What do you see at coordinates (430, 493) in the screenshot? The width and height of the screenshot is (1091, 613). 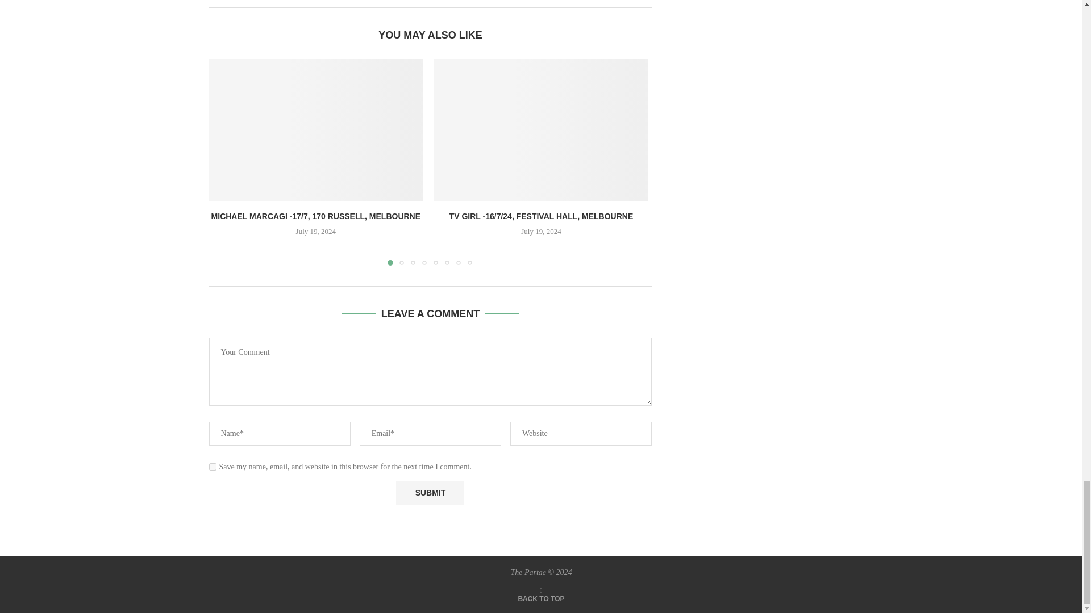 I see `Submit` at bounding box center [430, 493].